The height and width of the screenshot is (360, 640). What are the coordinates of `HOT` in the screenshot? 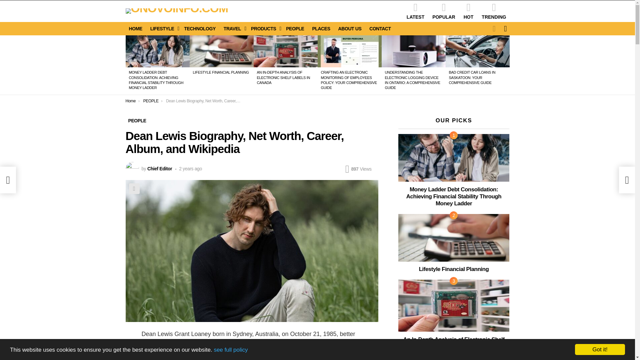 It's located at (468, 11).